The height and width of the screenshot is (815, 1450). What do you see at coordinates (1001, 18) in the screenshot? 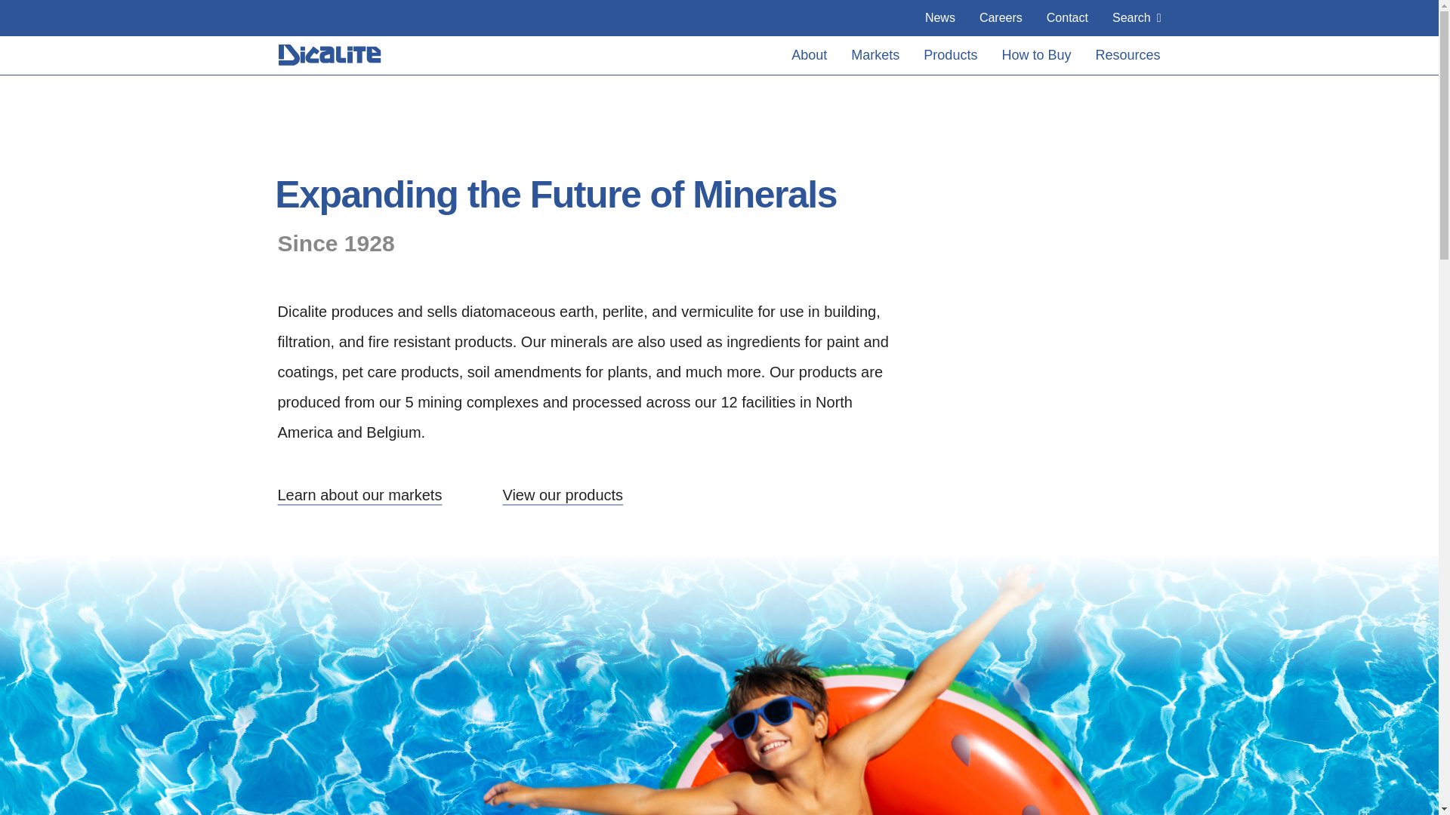
I see `Careers` at bounding box center [1001, 18].